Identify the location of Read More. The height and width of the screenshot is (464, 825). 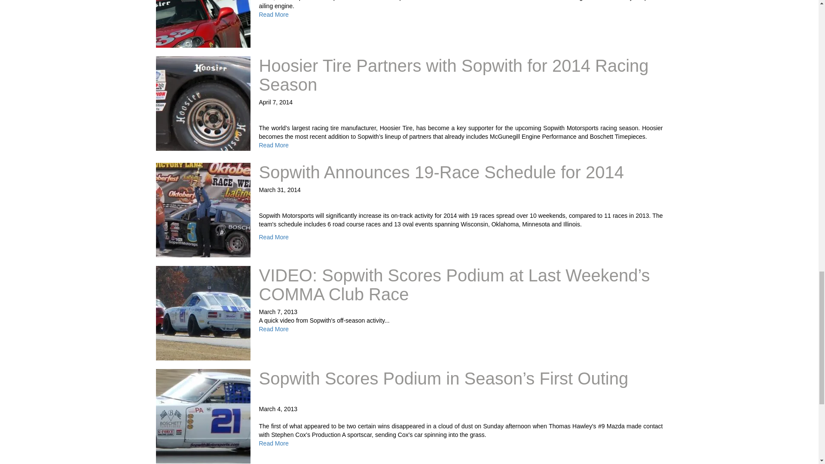
(273, 15).